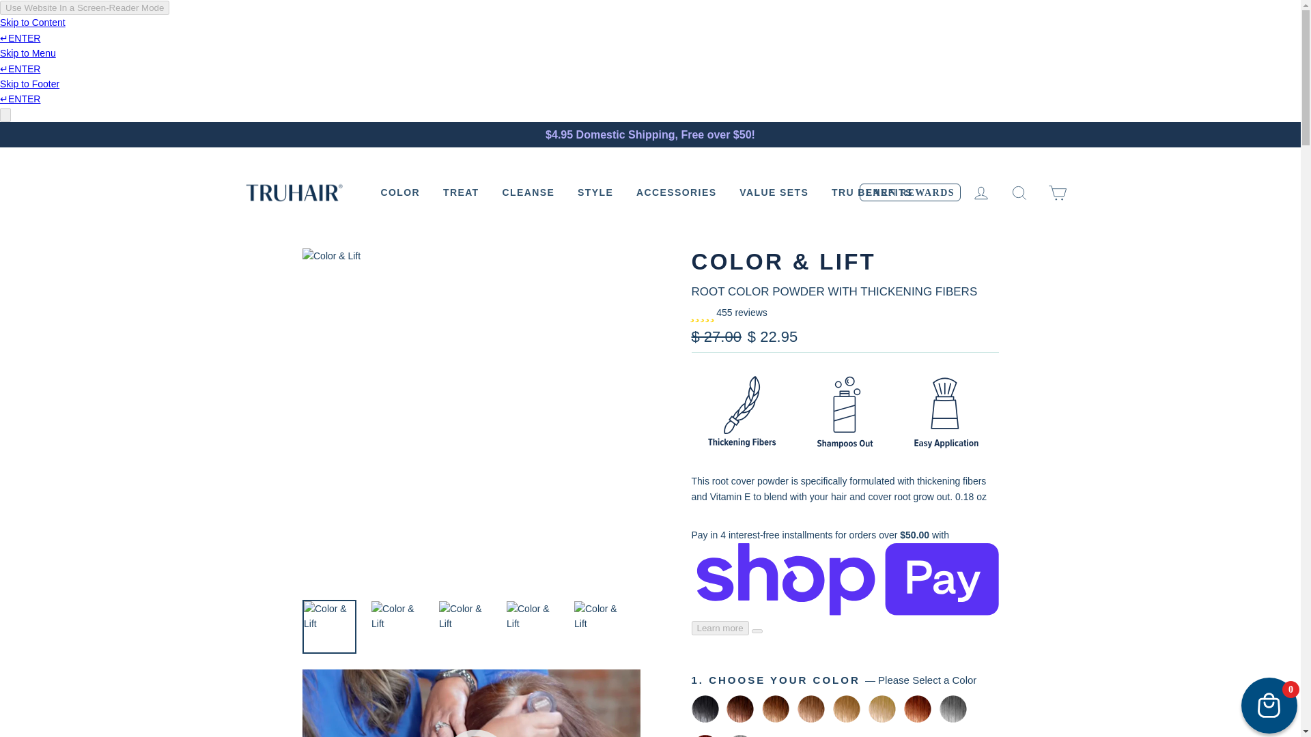  I want to click on TREAT, so click(460, 192).